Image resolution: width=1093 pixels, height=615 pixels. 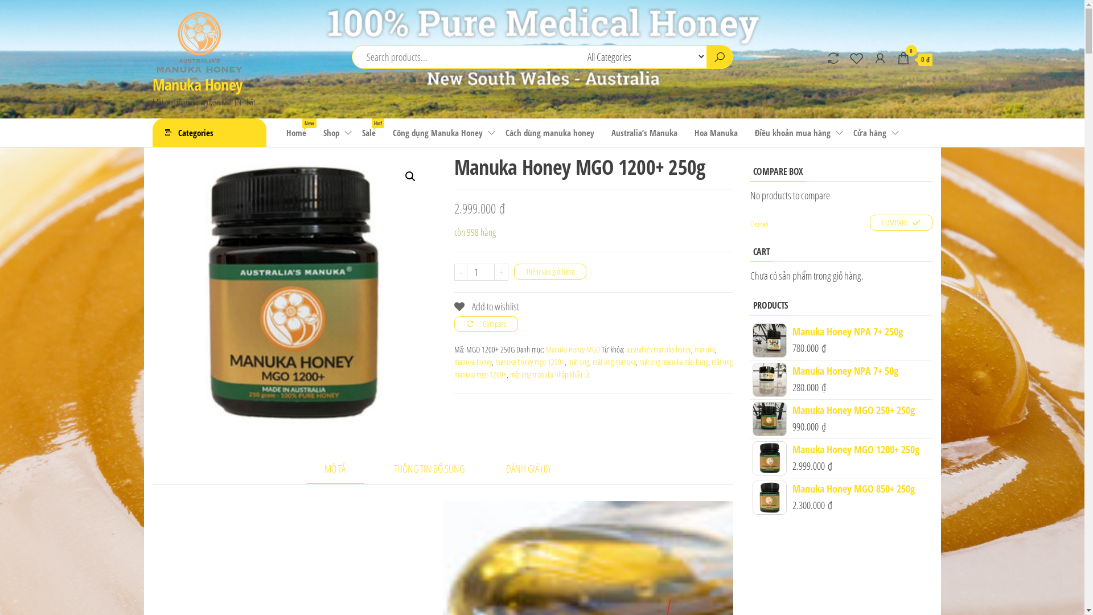 What do you see at coordinates (334, 133) in the screenshot?
I see `Shop` at bounding box center [334, 133].